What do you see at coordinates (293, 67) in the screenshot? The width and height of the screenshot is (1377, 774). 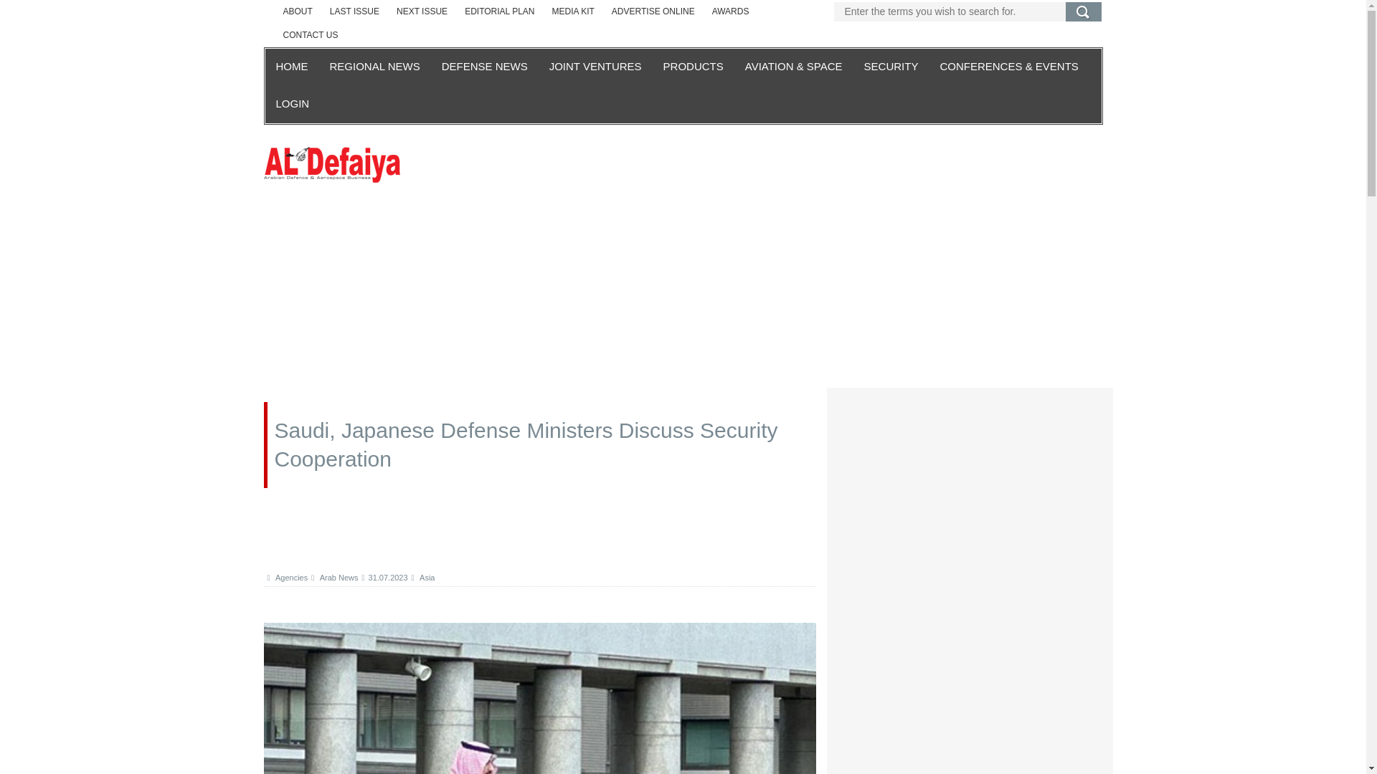 I see `HOME` at bounding box center [293, 67].